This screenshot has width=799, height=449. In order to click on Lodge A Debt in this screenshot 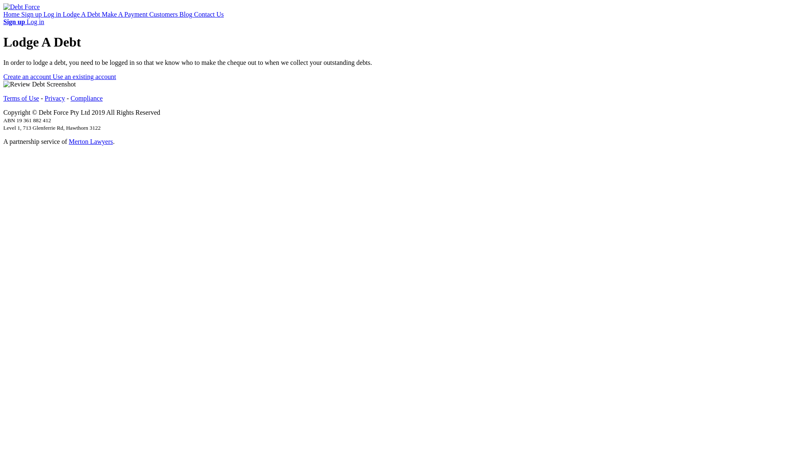, I will do `click(82, 14)`.